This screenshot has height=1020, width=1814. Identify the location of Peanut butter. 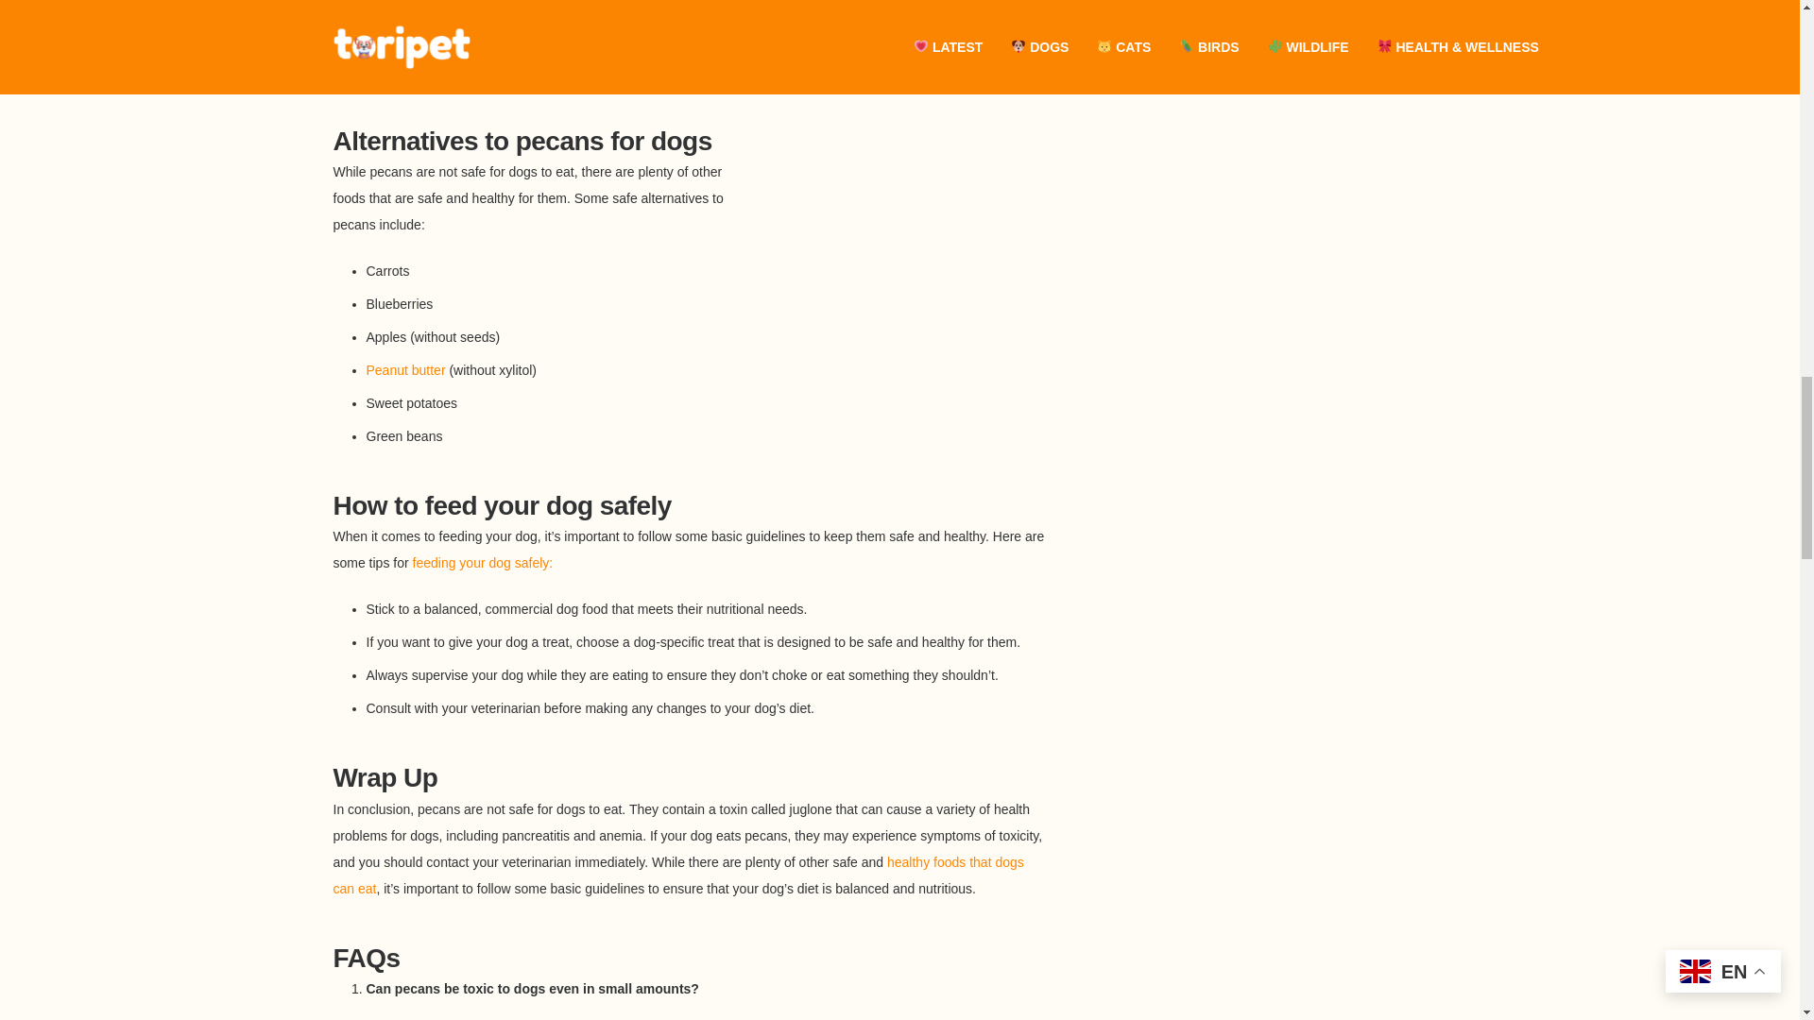
(406, 370).